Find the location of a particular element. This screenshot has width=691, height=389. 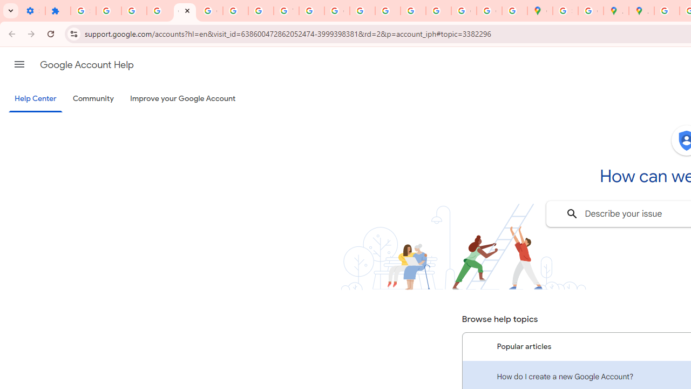

Policy Accountability and Transparency - Transparency Center is located at coordinates (667, 11).